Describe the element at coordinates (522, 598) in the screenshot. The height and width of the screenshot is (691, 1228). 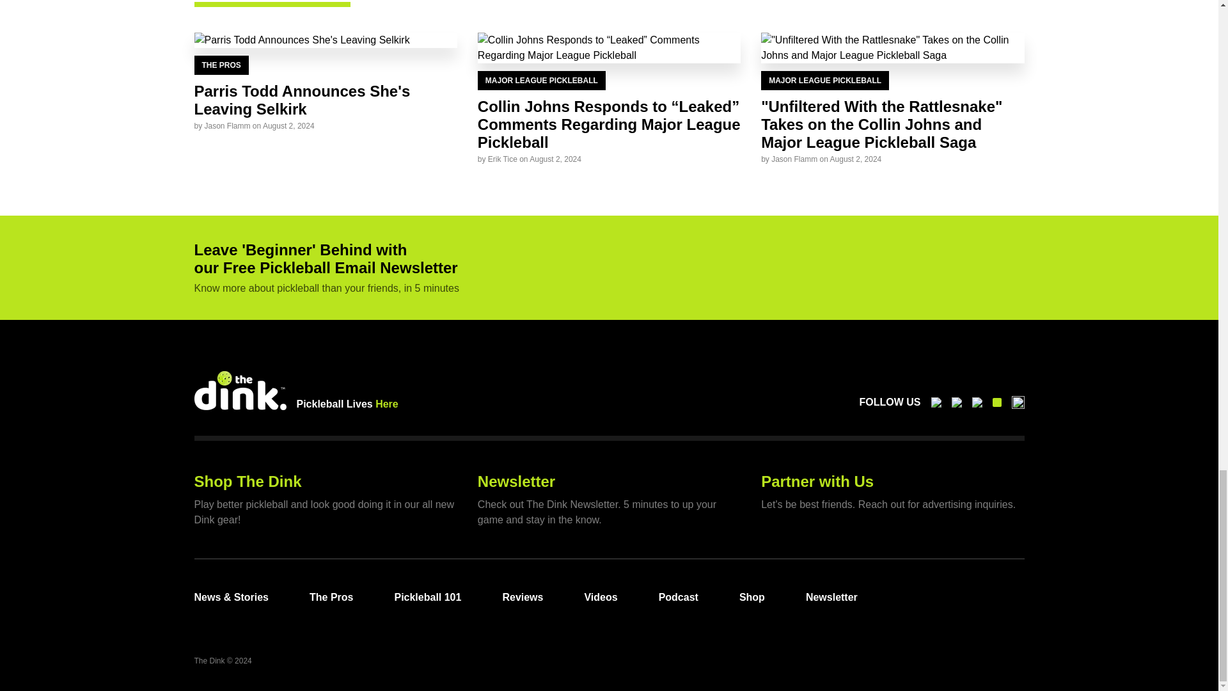
I see `Reviews` at that location.